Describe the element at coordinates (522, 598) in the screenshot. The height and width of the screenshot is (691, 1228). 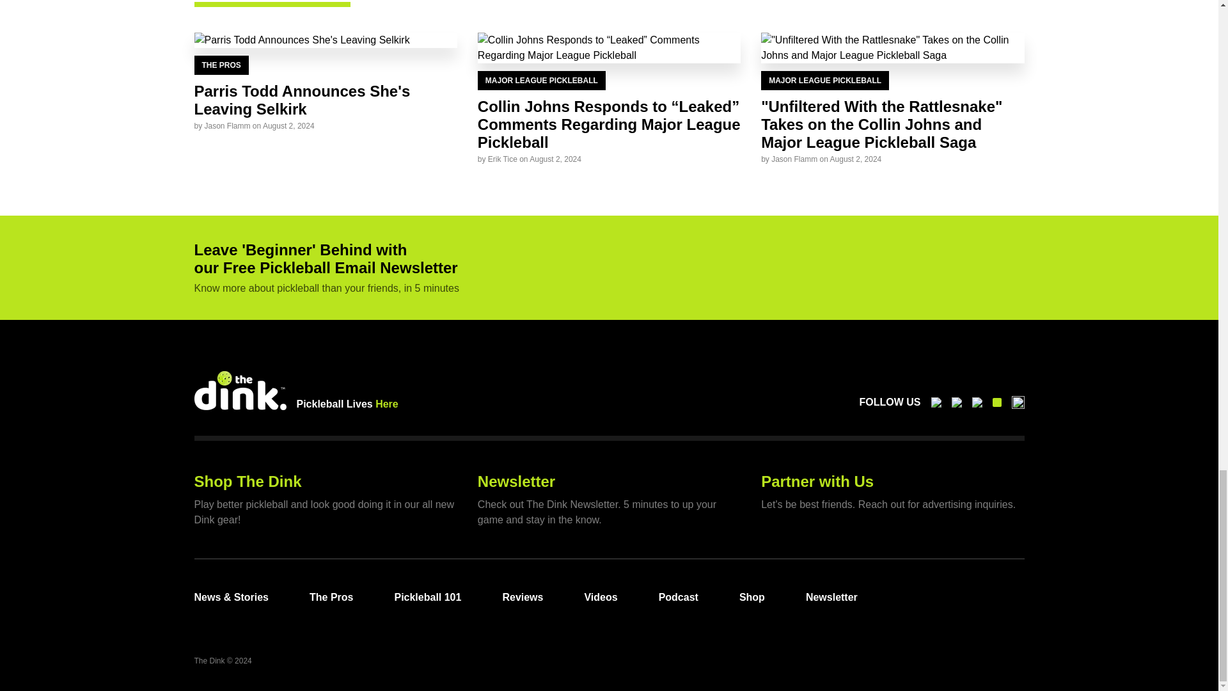
I see `Reviews` at that location.